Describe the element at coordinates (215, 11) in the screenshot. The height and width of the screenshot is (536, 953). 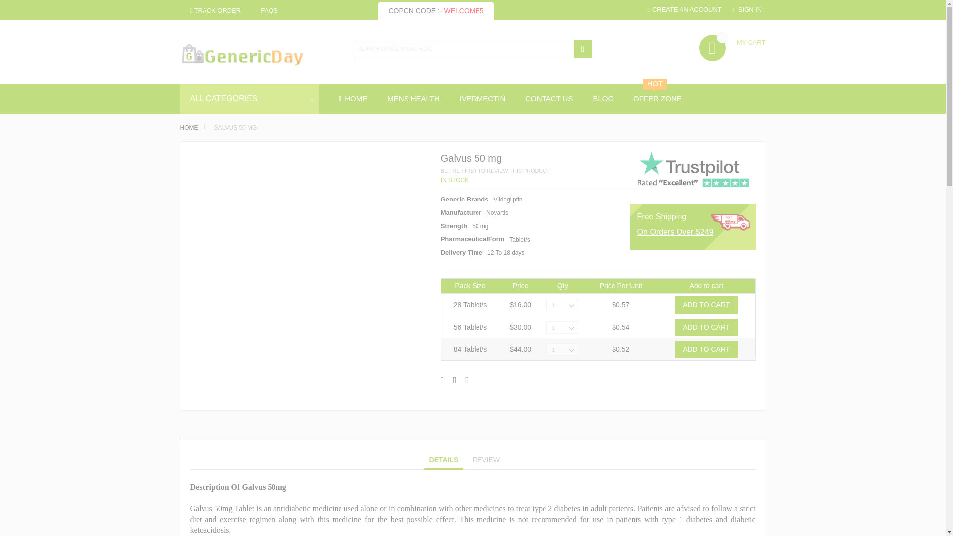
I see `TRACK ORDER` at that location.